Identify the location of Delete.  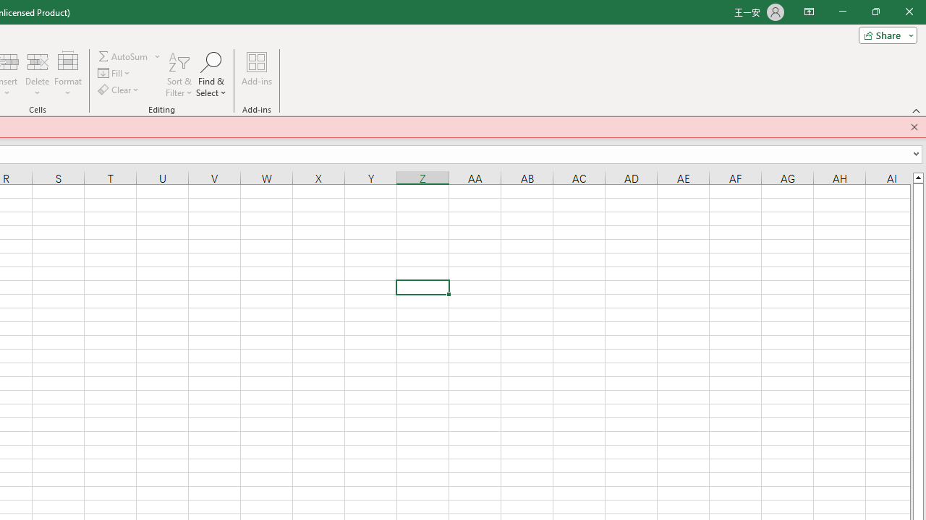
(37, 74).